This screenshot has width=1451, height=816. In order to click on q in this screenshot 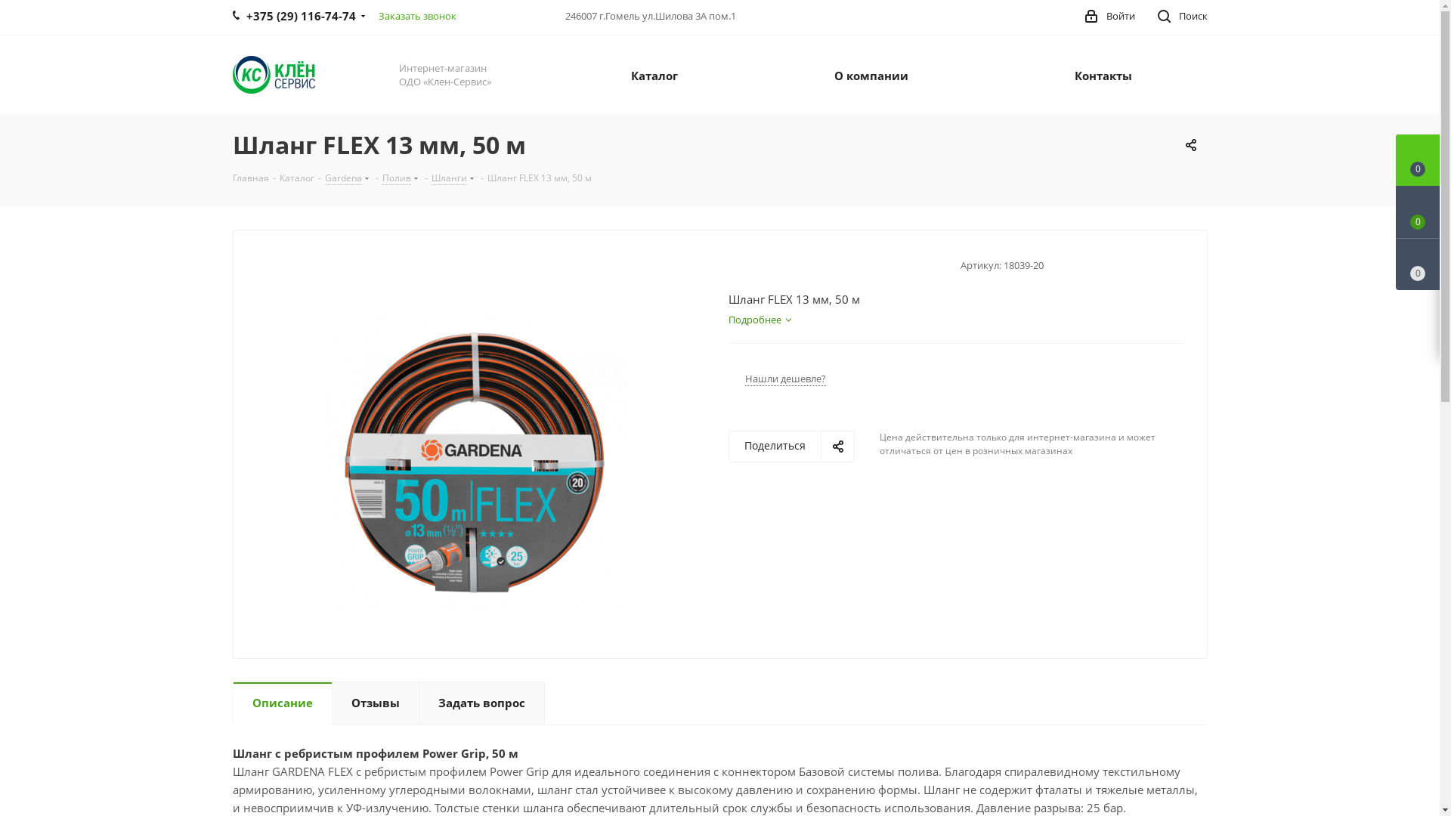, I will do `click(476, 462)`.